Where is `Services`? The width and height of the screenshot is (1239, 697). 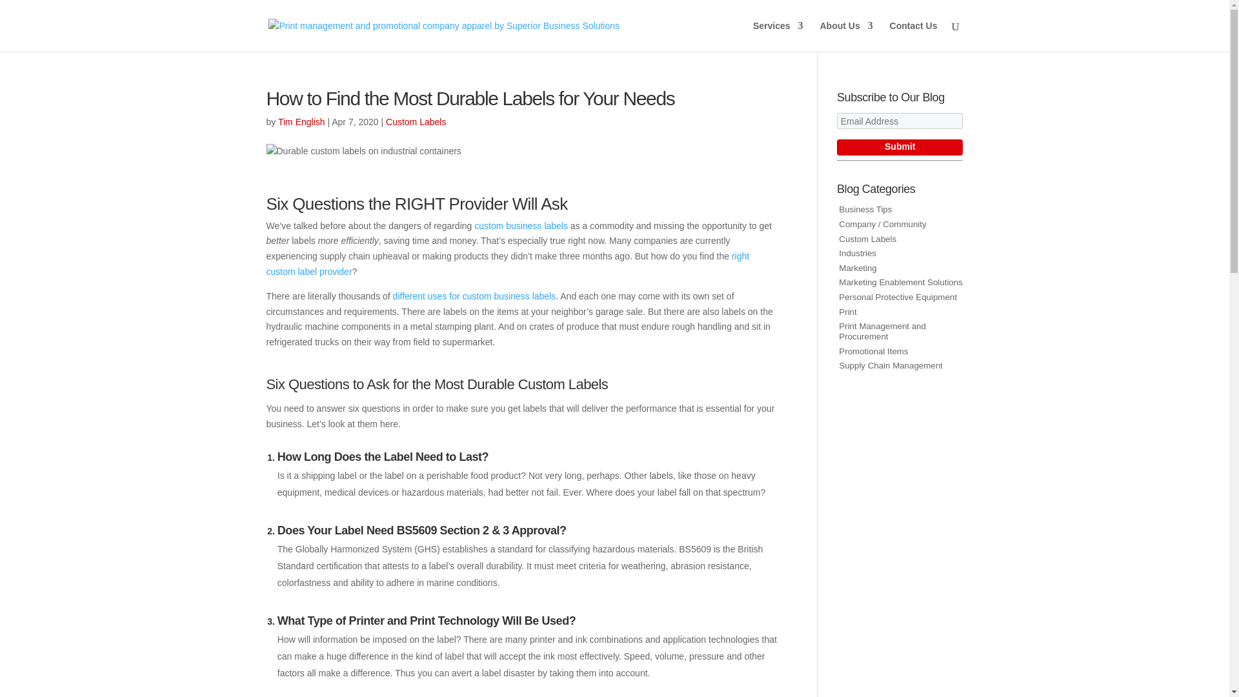 Services is located at coordinates (778, 36).